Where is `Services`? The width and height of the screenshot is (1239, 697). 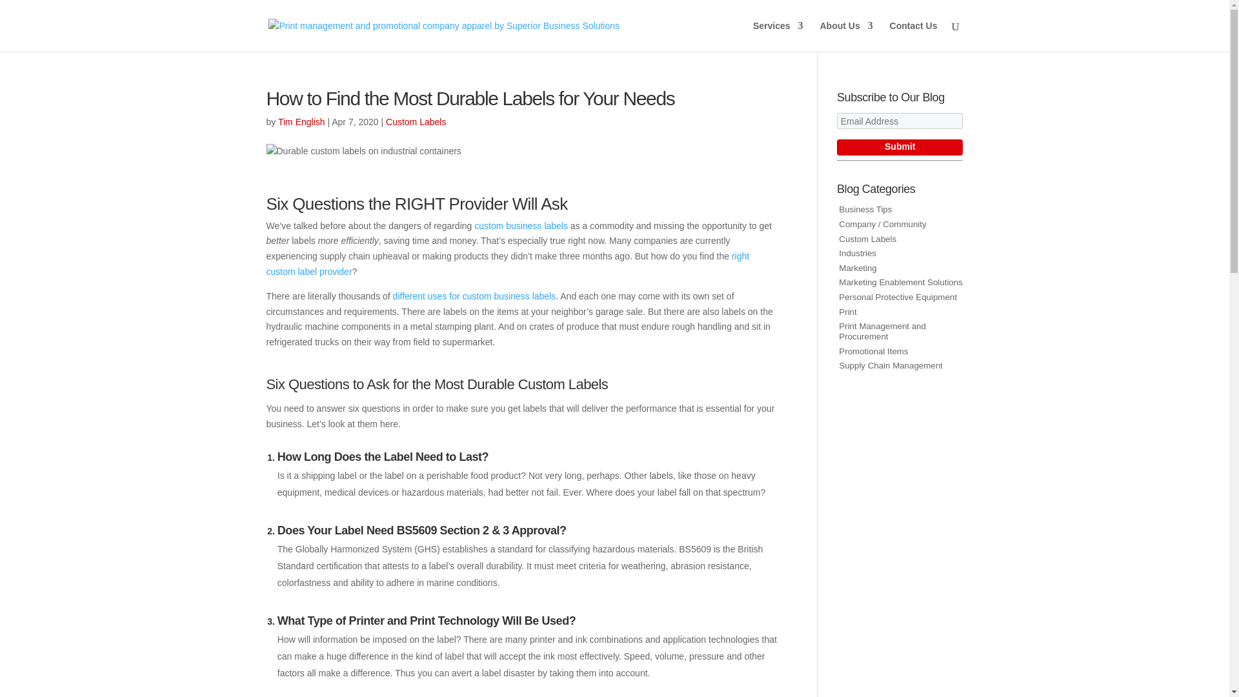 Services is located at coordinates (778, 36).